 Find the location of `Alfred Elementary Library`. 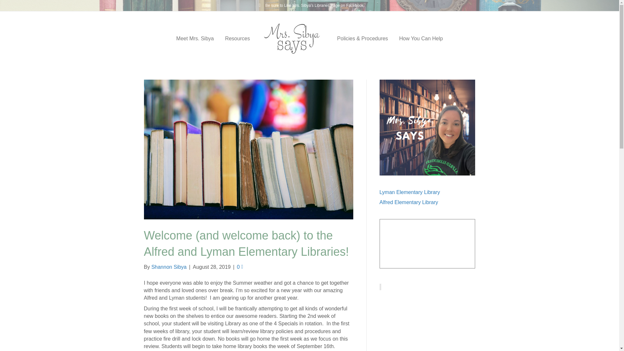

Alfred Elementary Library is located at coordinates (409, 202).